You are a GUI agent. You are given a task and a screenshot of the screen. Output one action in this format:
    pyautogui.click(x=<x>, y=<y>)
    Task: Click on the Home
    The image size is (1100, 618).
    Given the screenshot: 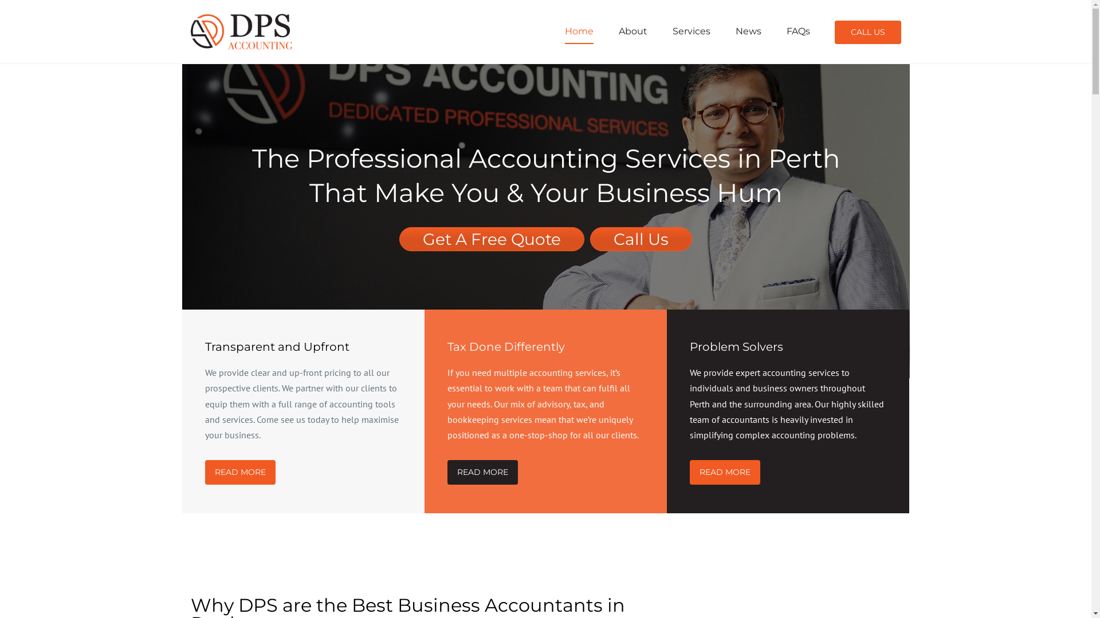 What is the action you would take?
    pyautogui.click(x=579, y=31)
    